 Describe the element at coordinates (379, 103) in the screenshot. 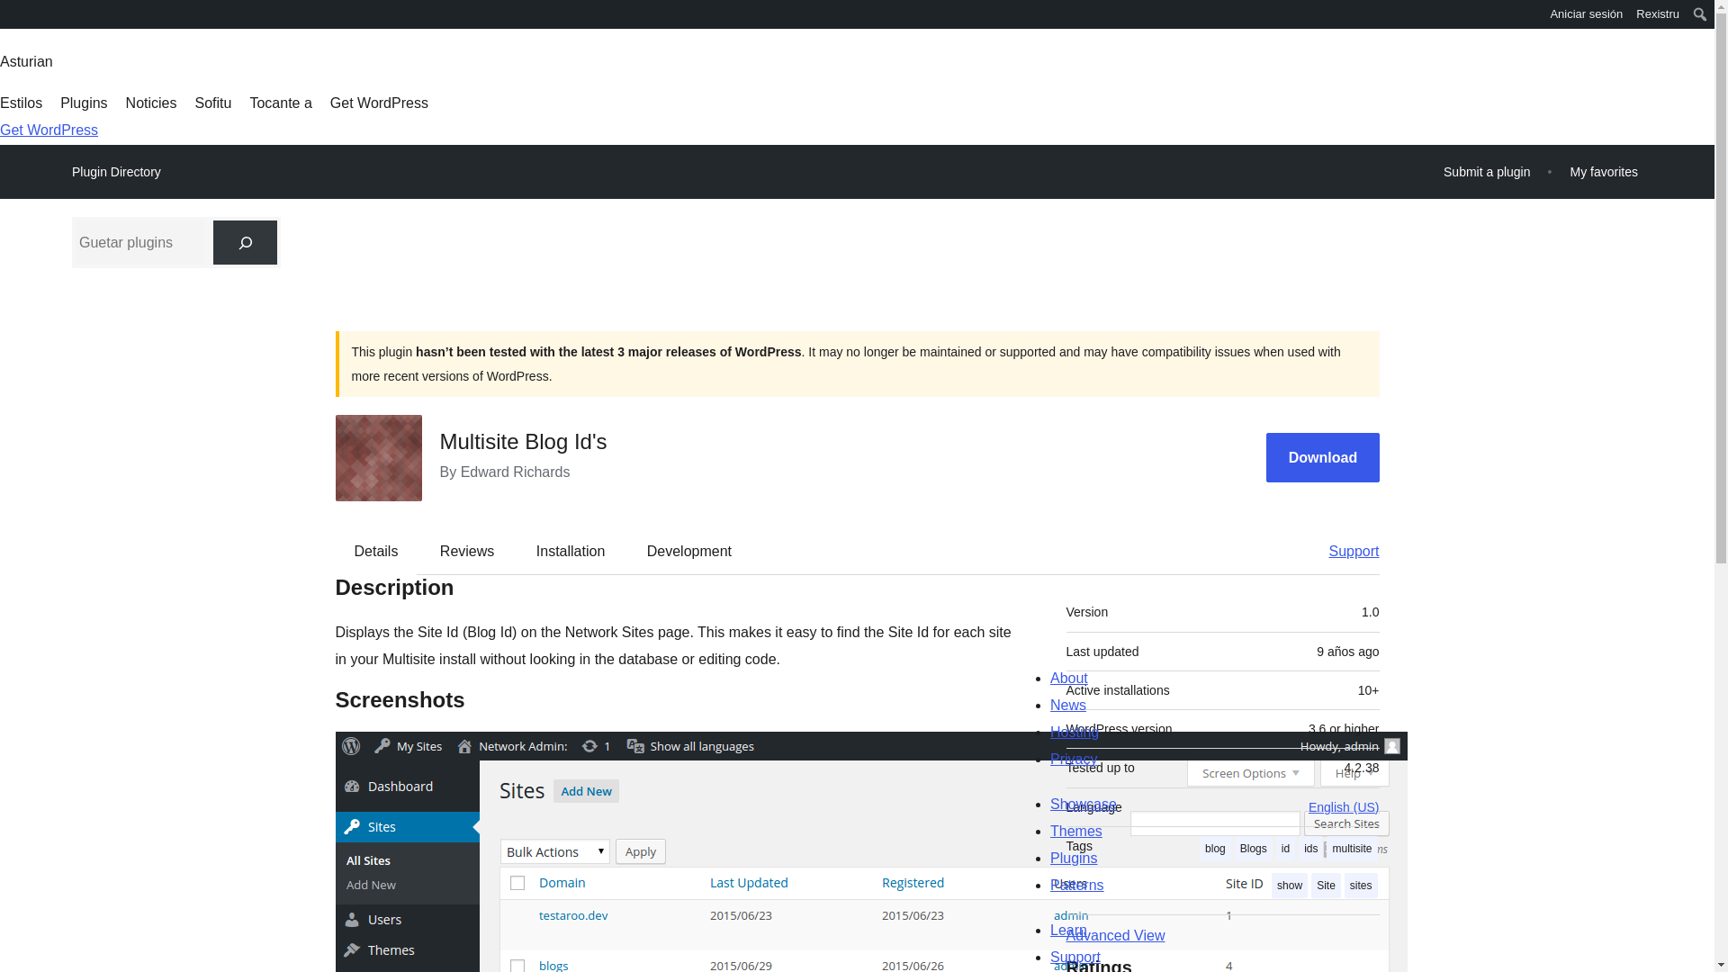

I see `Get WordPress` at that location.